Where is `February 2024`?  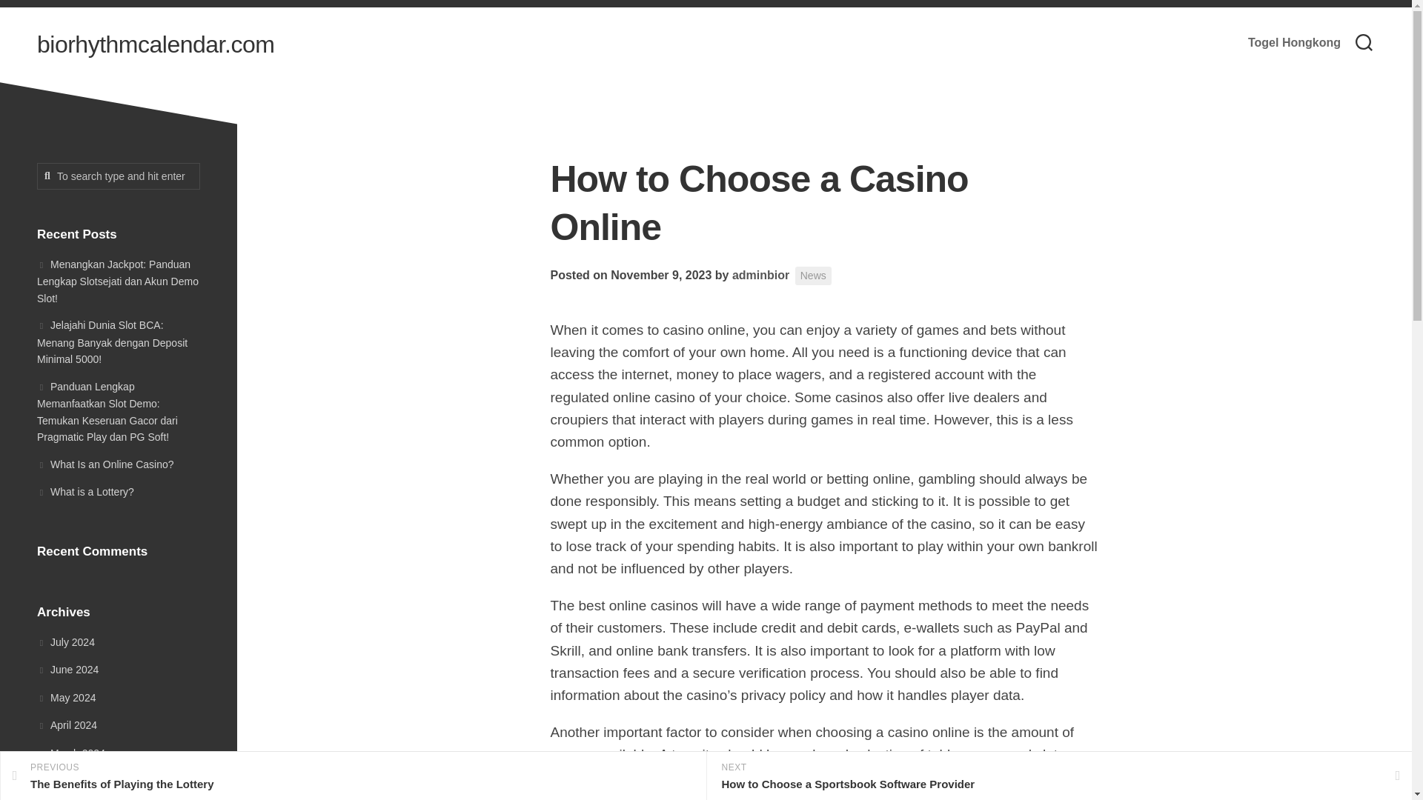 February 2024 is located at coordinates (353, 776).